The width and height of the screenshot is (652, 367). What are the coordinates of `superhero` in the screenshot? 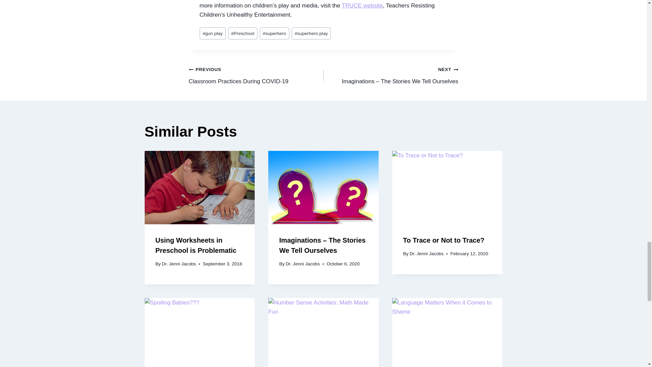 It's located at (274, 33).